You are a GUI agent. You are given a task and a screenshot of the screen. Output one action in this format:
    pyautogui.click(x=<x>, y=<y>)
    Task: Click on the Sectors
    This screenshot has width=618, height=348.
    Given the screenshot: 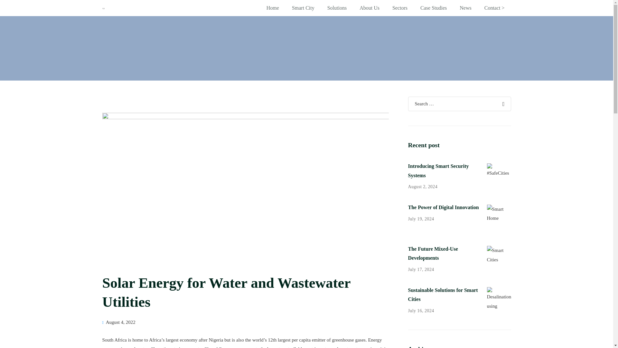 What is the action you would take?
    pyautogui.click(x=400, y=8)
    